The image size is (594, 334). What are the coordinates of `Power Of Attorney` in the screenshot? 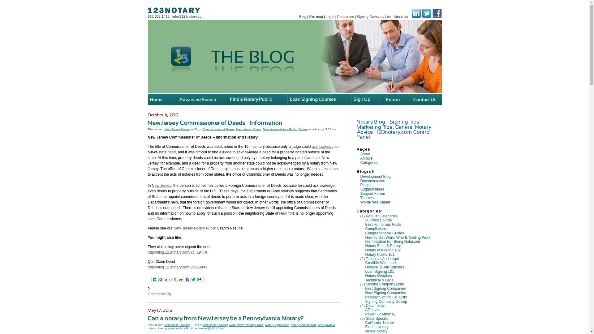 It's located at (380, 314).